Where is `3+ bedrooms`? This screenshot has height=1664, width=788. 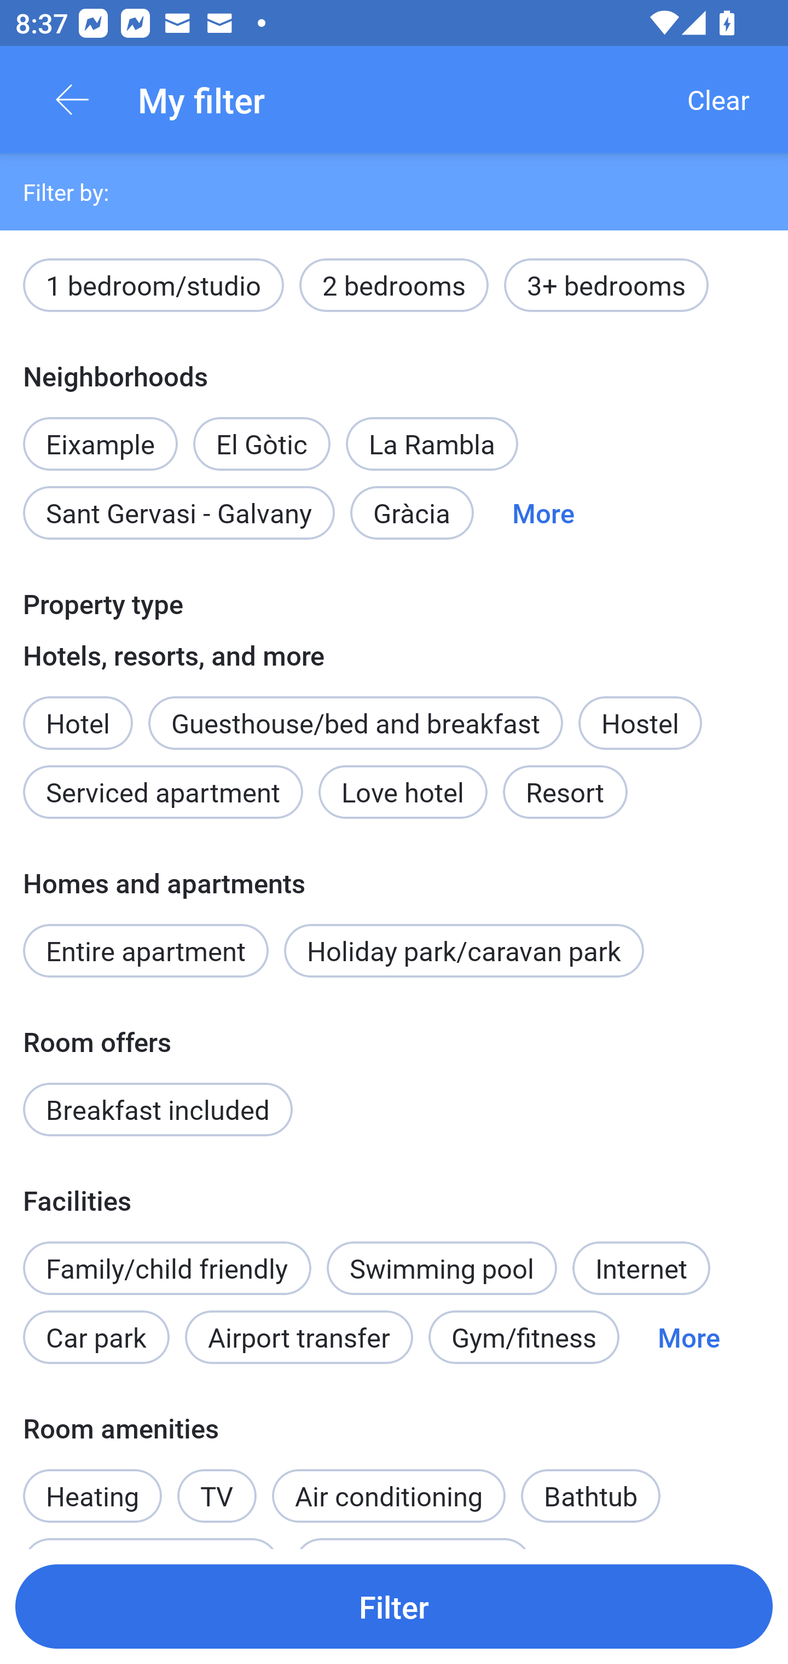
3+ bedrooms is located at coordinates (606, 285).